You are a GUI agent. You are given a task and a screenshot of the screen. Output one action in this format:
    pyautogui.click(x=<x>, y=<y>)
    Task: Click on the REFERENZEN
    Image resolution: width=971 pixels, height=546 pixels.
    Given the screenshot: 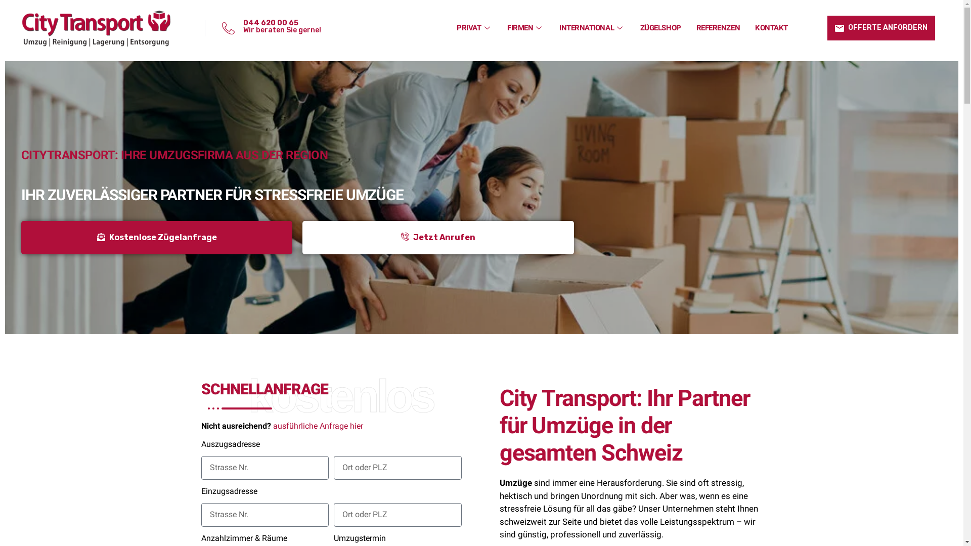 What is the action you would take?
    pyautogui.click(x=718, y=28)
    